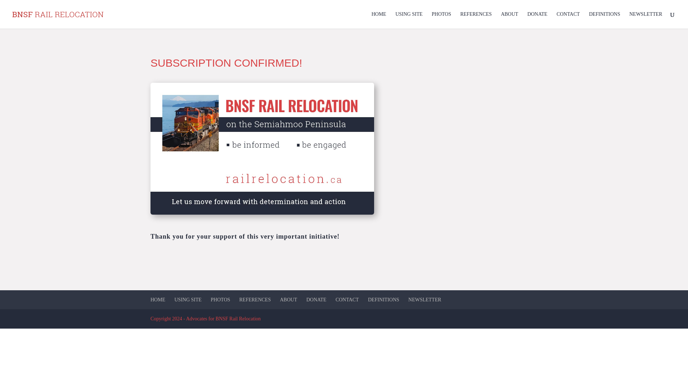 Image resolution: width=688 pixels, height=387 pixels. Describe the element at coordinates (316, 300) in the screenshot. I see `DONATE` at that location.